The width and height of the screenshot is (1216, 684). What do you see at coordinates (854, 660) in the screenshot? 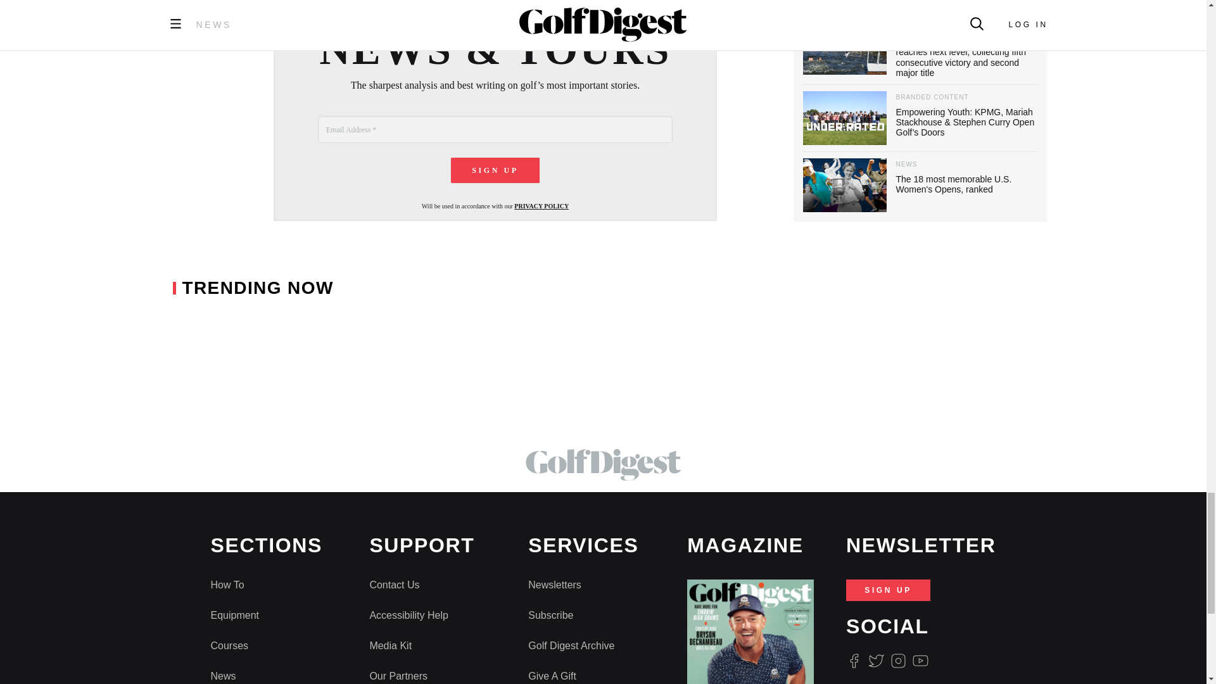
I see `Facebook Logo` at bounding box center [854, 660].